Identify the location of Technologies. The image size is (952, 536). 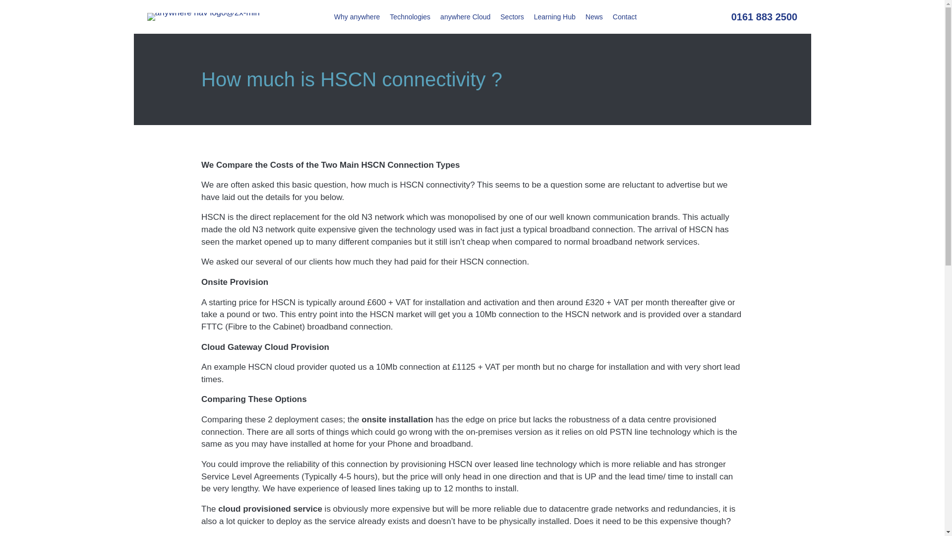
(410, 17).